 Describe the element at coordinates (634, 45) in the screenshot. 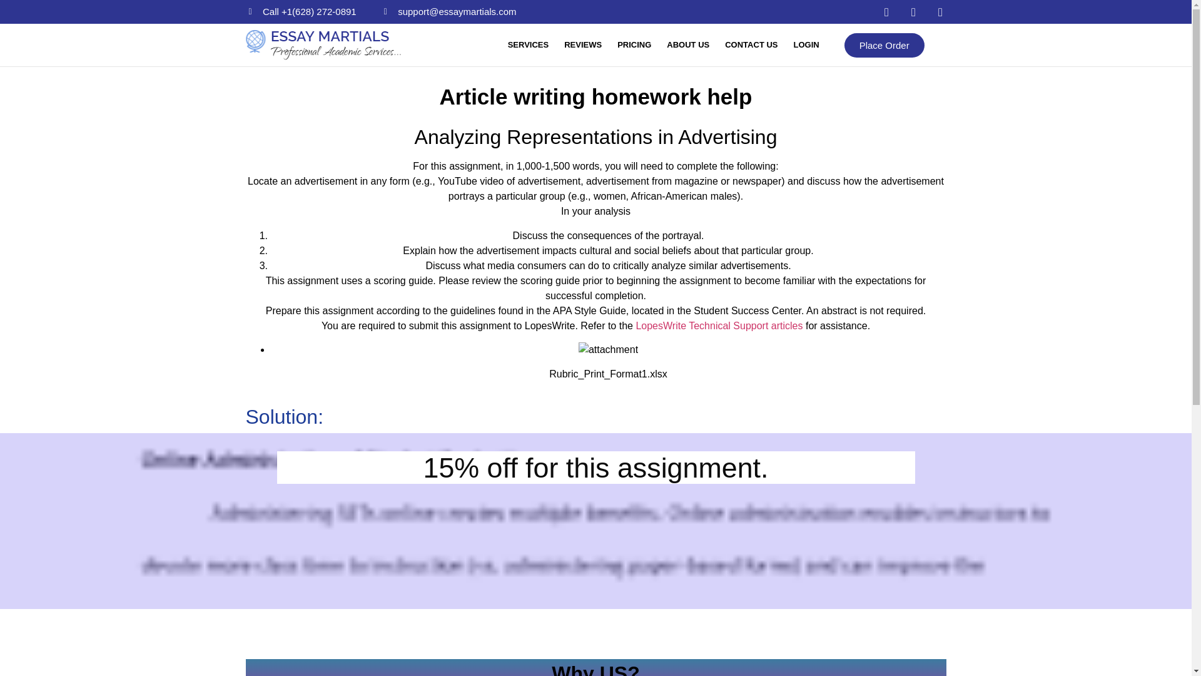

I see `PRICING` at that location.